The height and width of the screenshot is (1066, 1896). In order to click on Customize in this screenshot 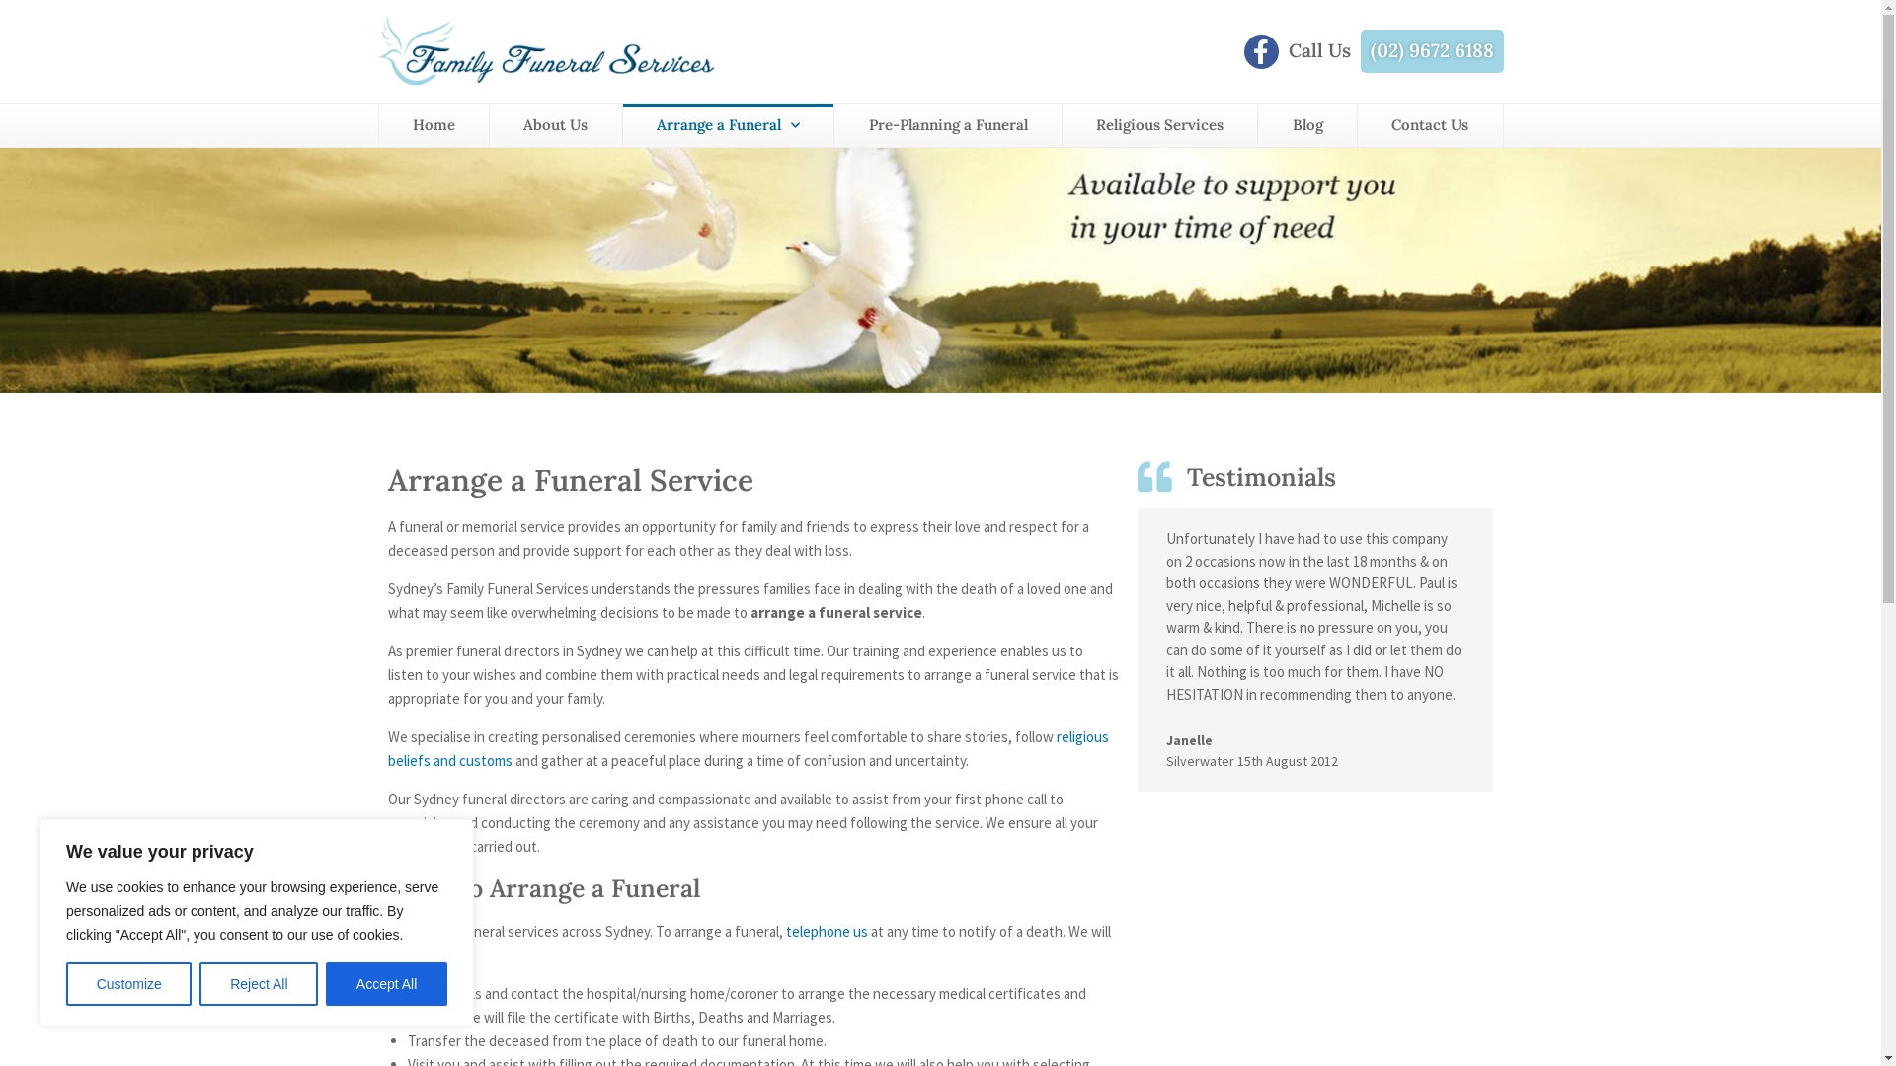, I will do `click(128, 984)`.